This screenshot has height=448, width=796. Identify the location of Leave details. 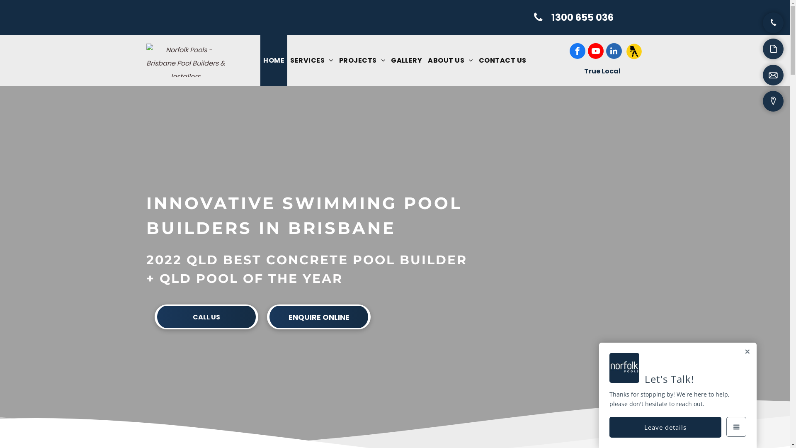
(665, 427).